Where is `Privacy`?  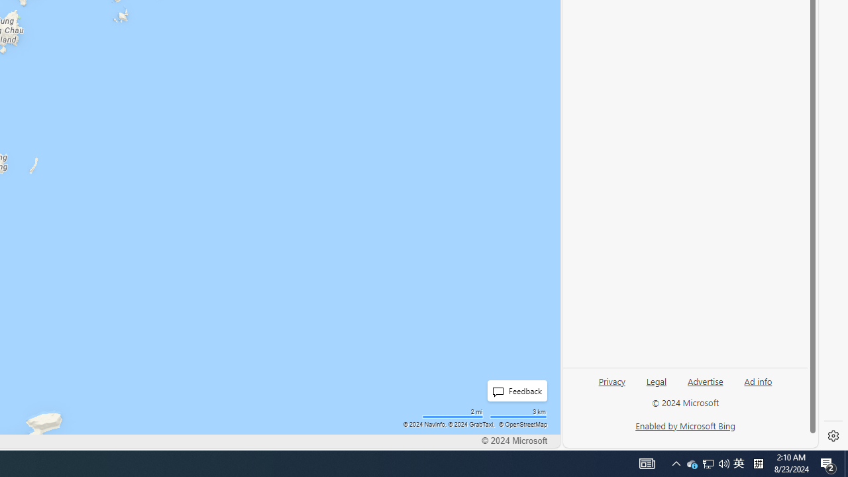
Privacy is located at coordinates (611, 380).